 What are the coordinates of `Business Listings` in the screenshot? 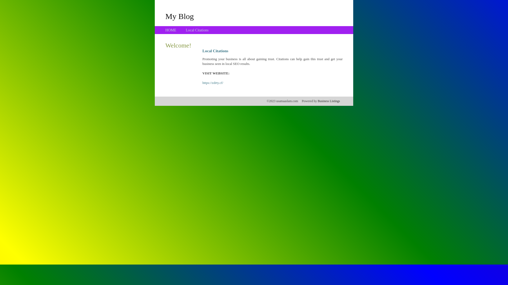 It's located at (329, 101).